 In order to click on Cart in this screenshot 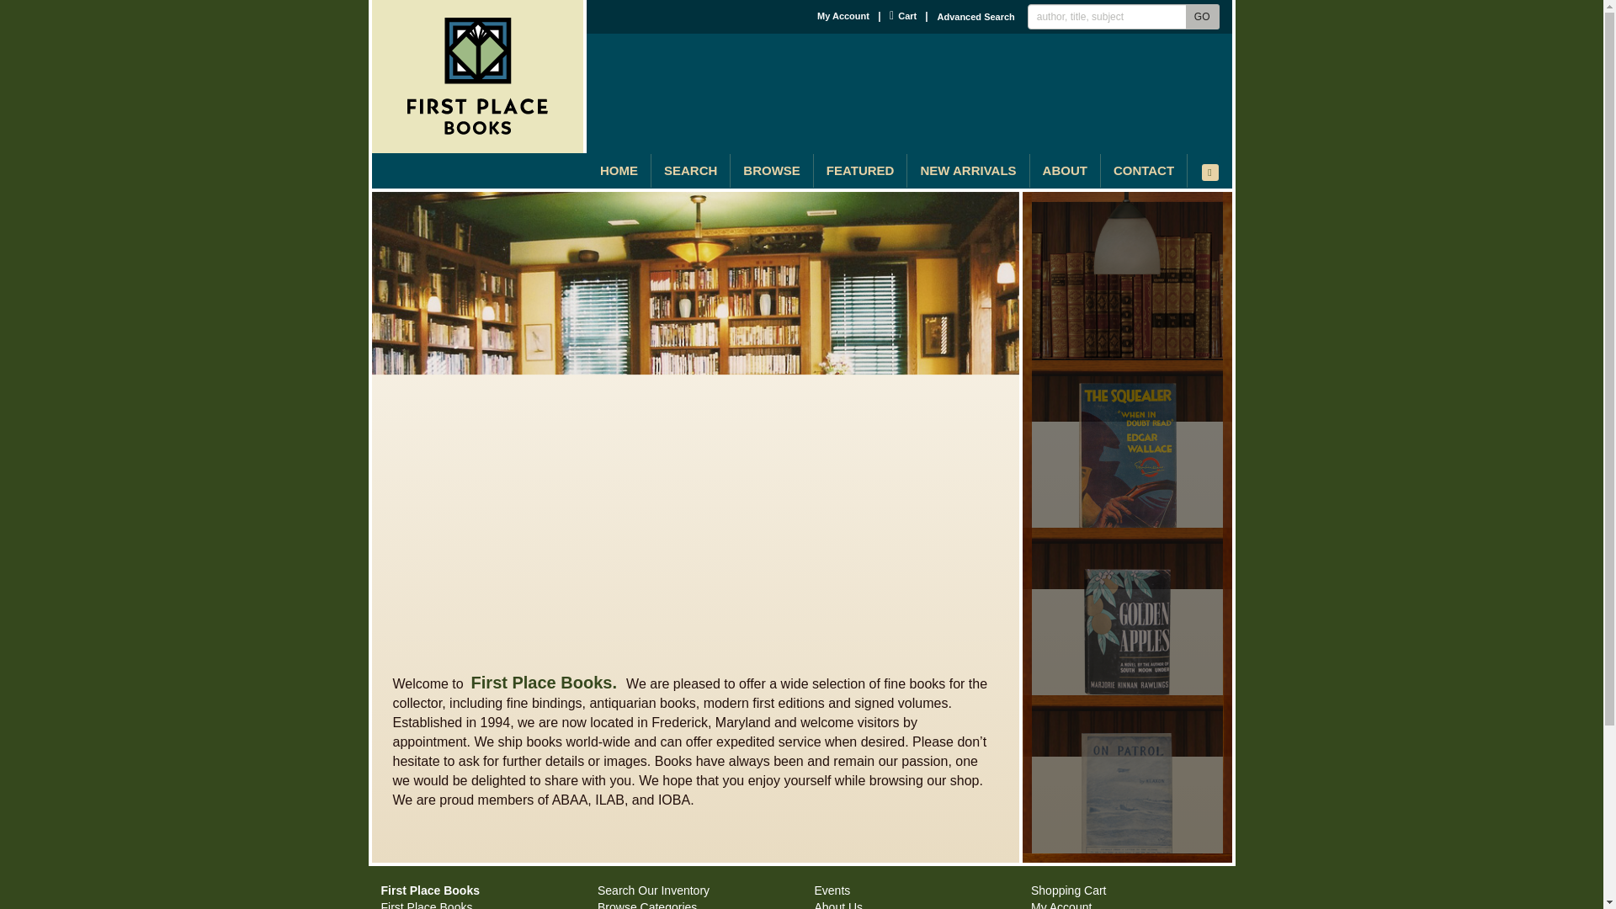, I will do `click(838, 905)`.